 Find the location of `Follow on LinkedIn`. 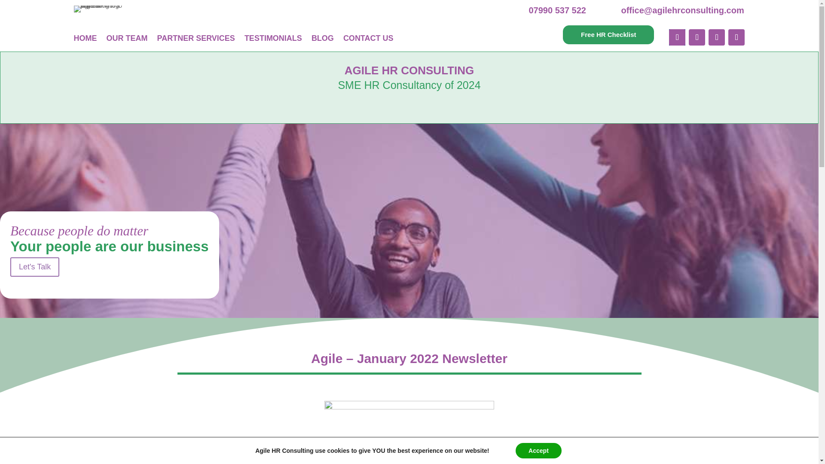

Follow on LinkedIn is located at coordinates (717, 37).